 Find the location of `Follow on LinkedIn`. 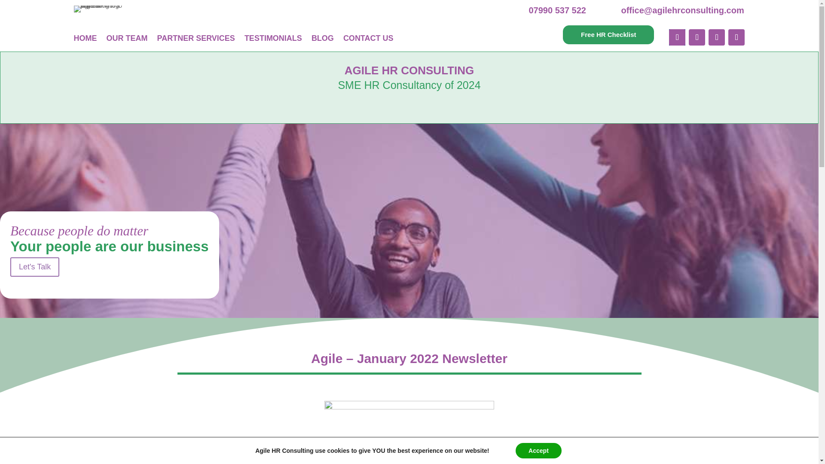

Follow on LinkedIn is located at coordinates (717, 37).